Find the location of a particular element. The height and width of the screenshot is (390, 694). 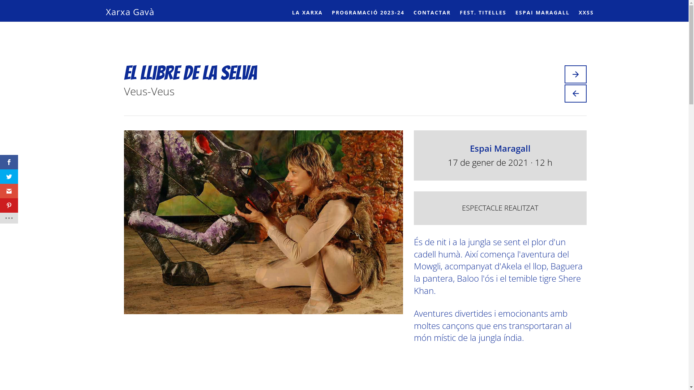

SOPA DE PEDRES is located at coordinates (575, 94).